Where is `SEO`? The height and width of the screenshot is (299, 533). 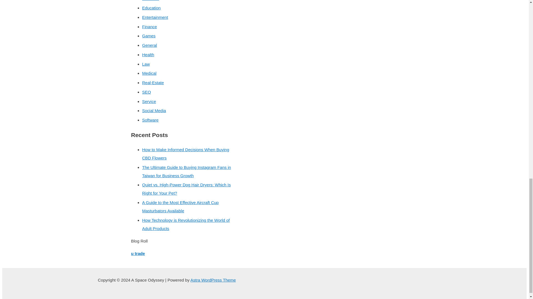
SEO is located at coordinates (147, 92).